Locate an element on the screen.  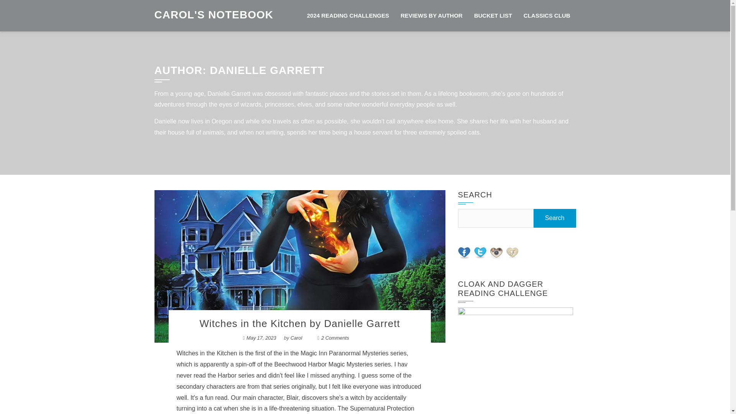
BUCKET LIST is located at coordinates (493, 16).